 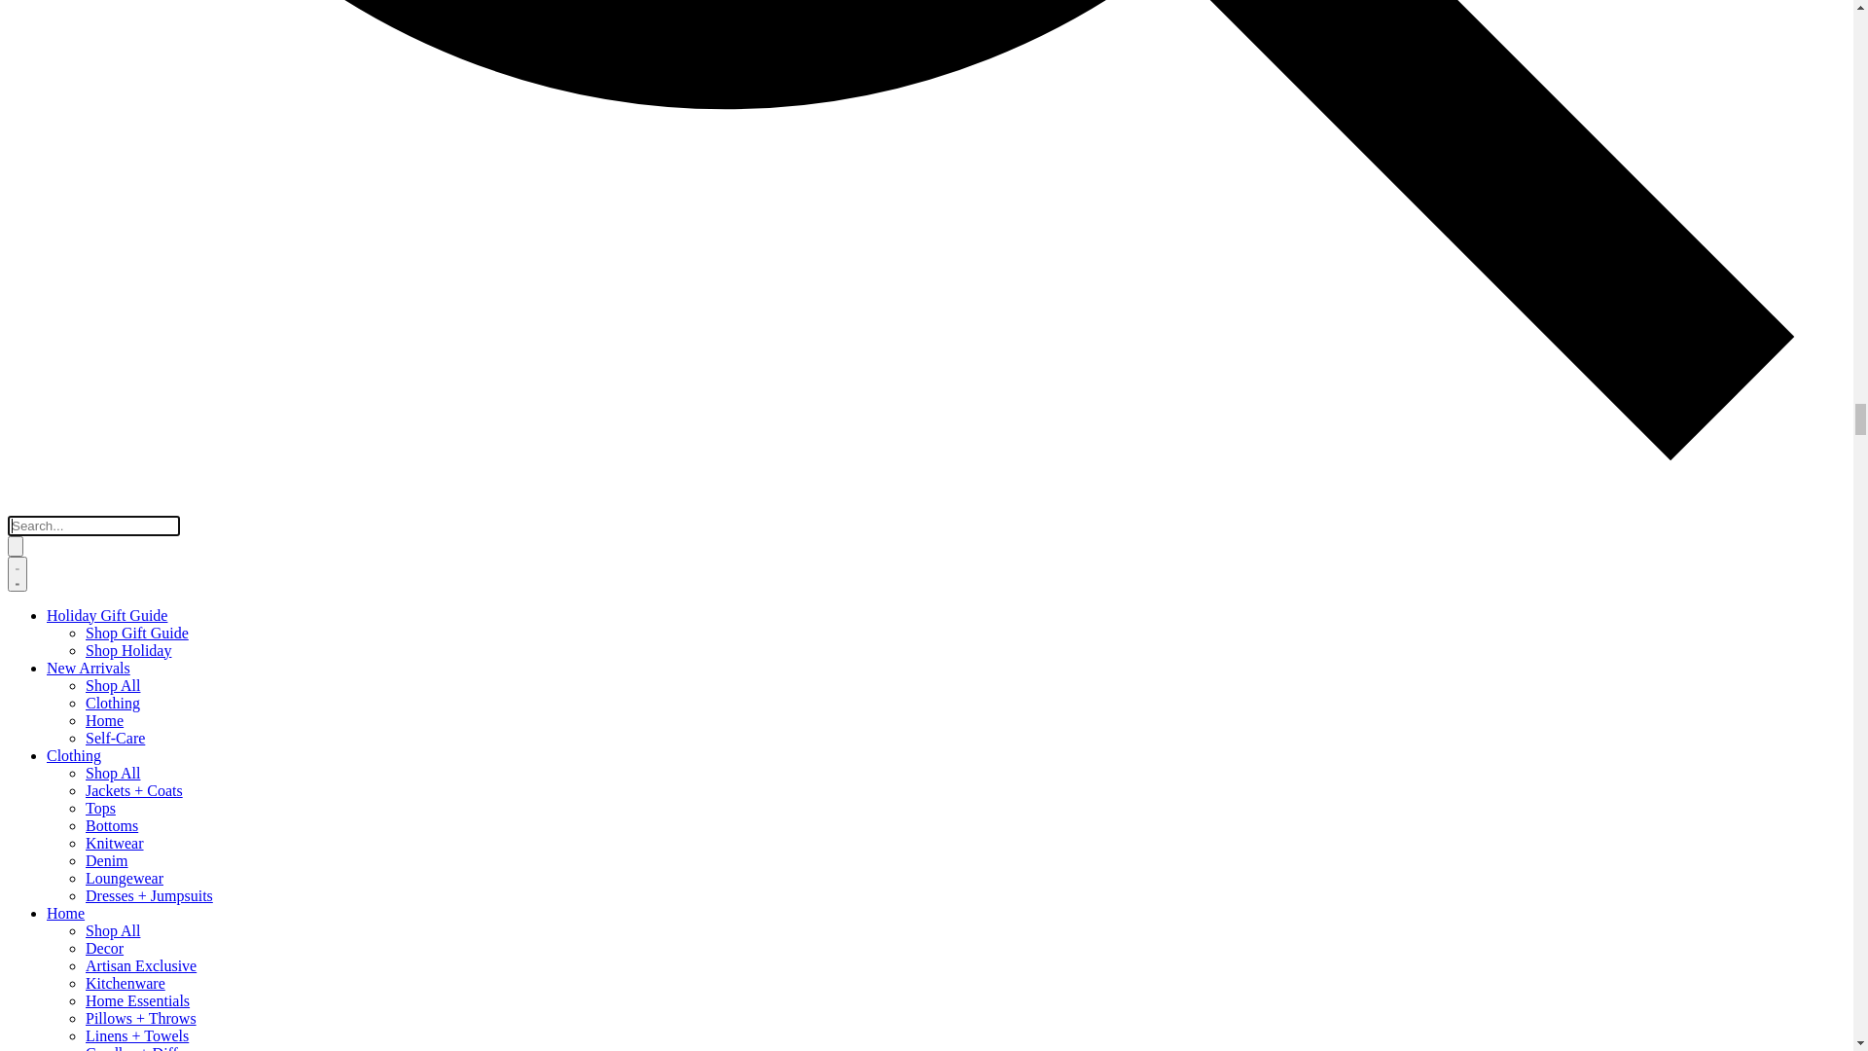 I want to click on Socks, so click(x=26, y=1006).